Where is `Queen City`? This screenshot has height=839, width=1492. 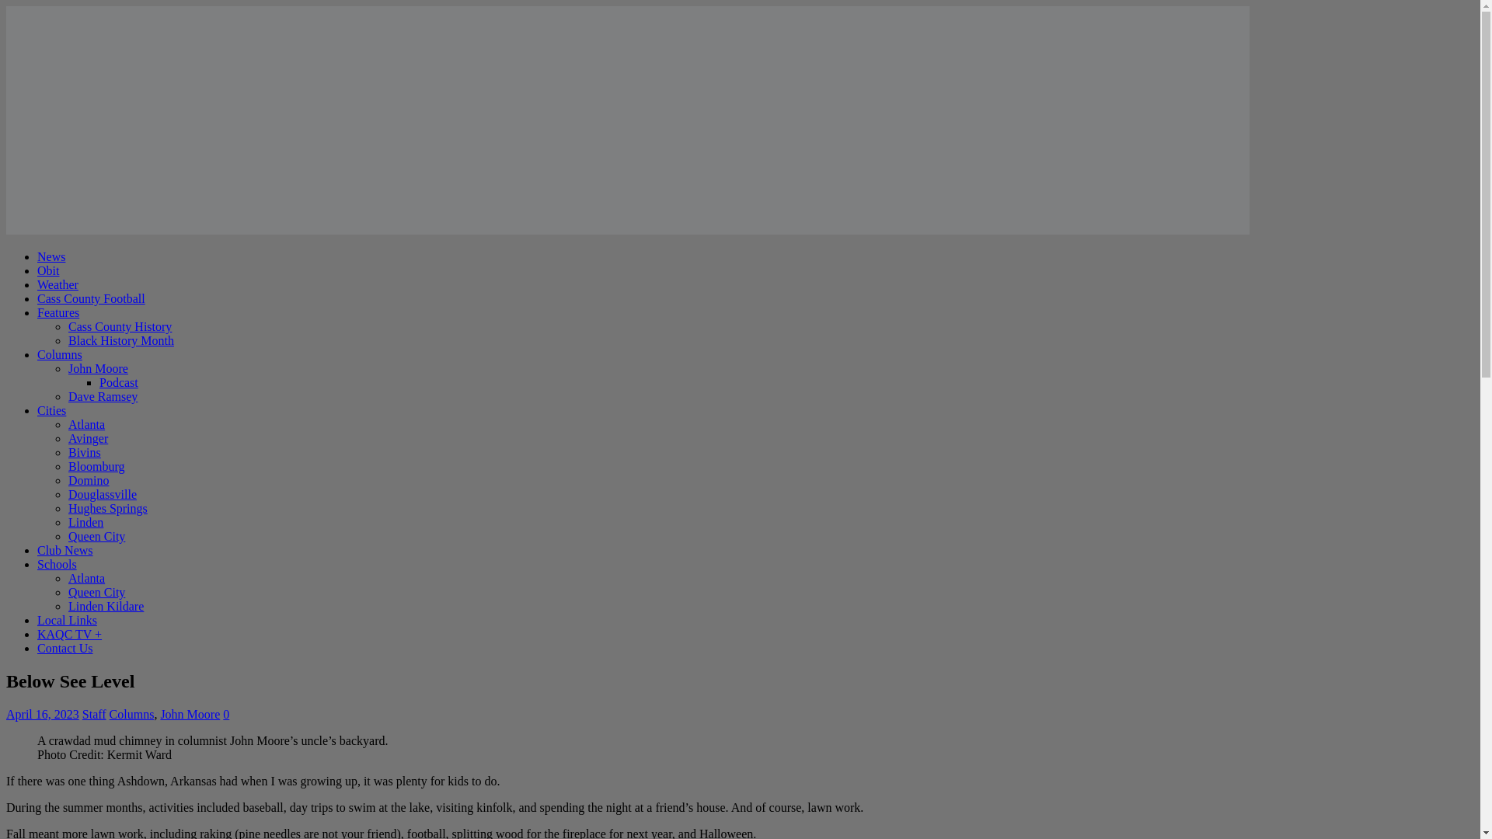
Queen City is located at coordinates (96, 592).